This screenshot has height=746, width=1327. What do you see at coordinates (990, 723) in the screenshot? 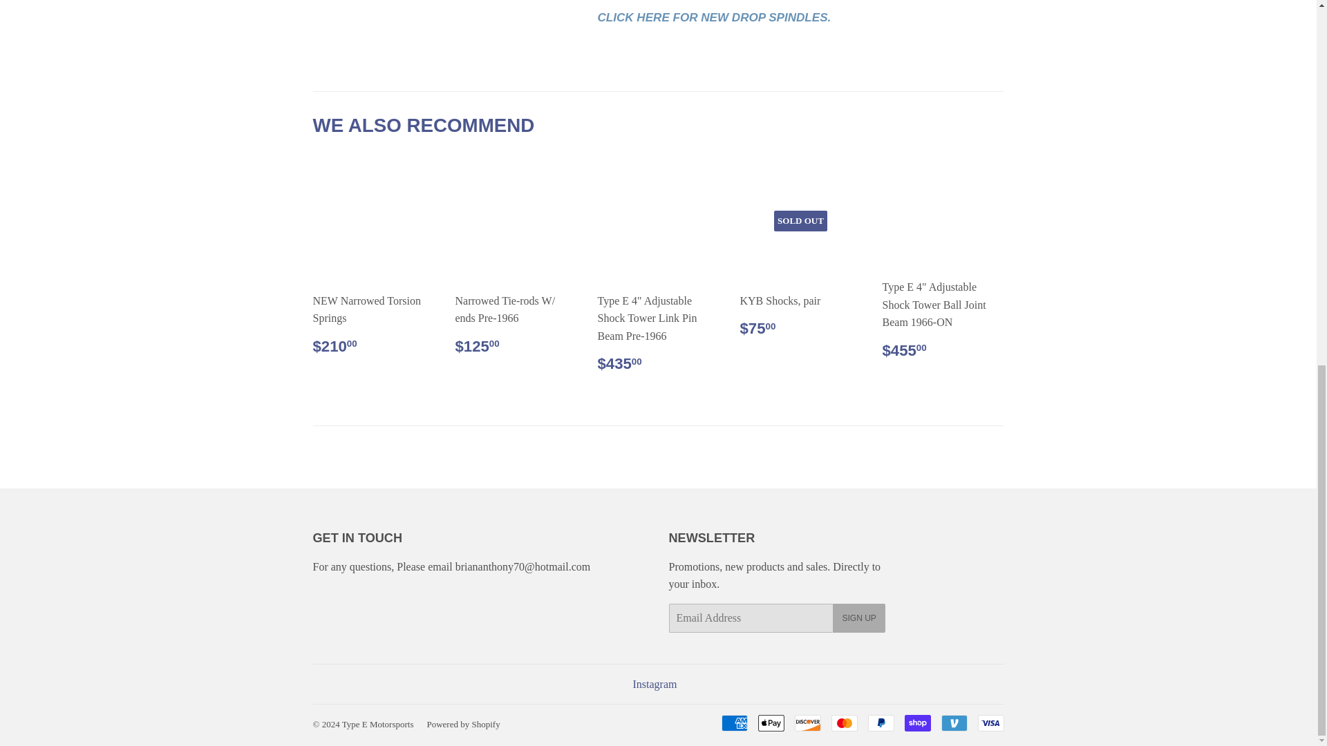
I see `Visa` at bounding box center [990, 723].